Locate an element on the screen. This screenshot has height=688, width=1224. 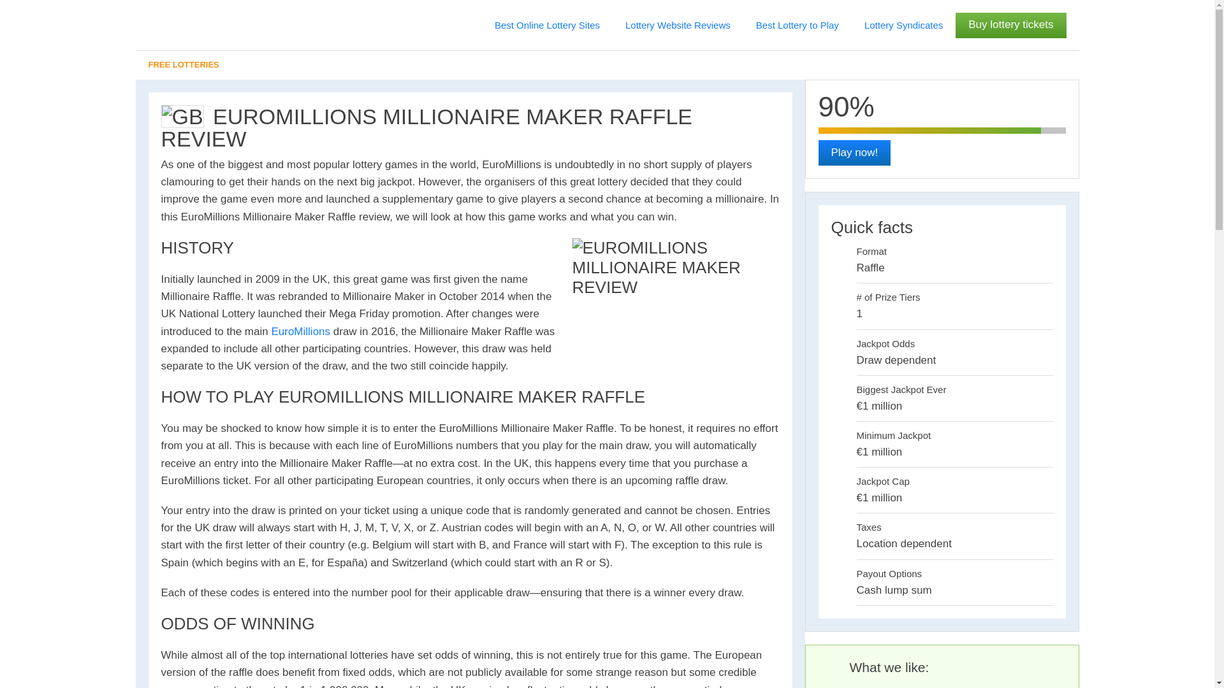
Lotto Analyst is located at coordinates (187, 25).